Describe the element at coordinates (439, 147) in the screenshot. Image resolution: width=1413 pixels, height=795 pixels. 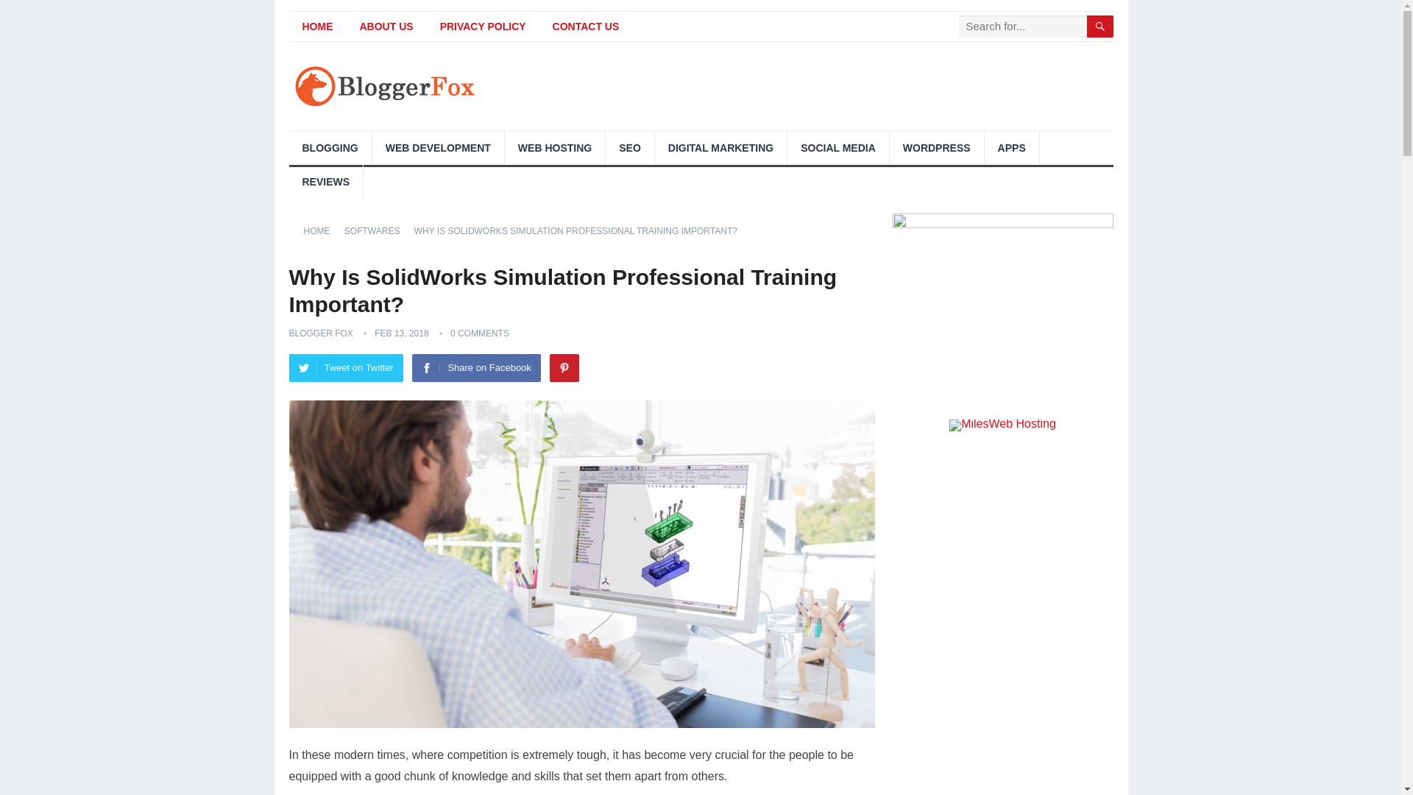
I see `WEB DEVELOPMENT` at that location.